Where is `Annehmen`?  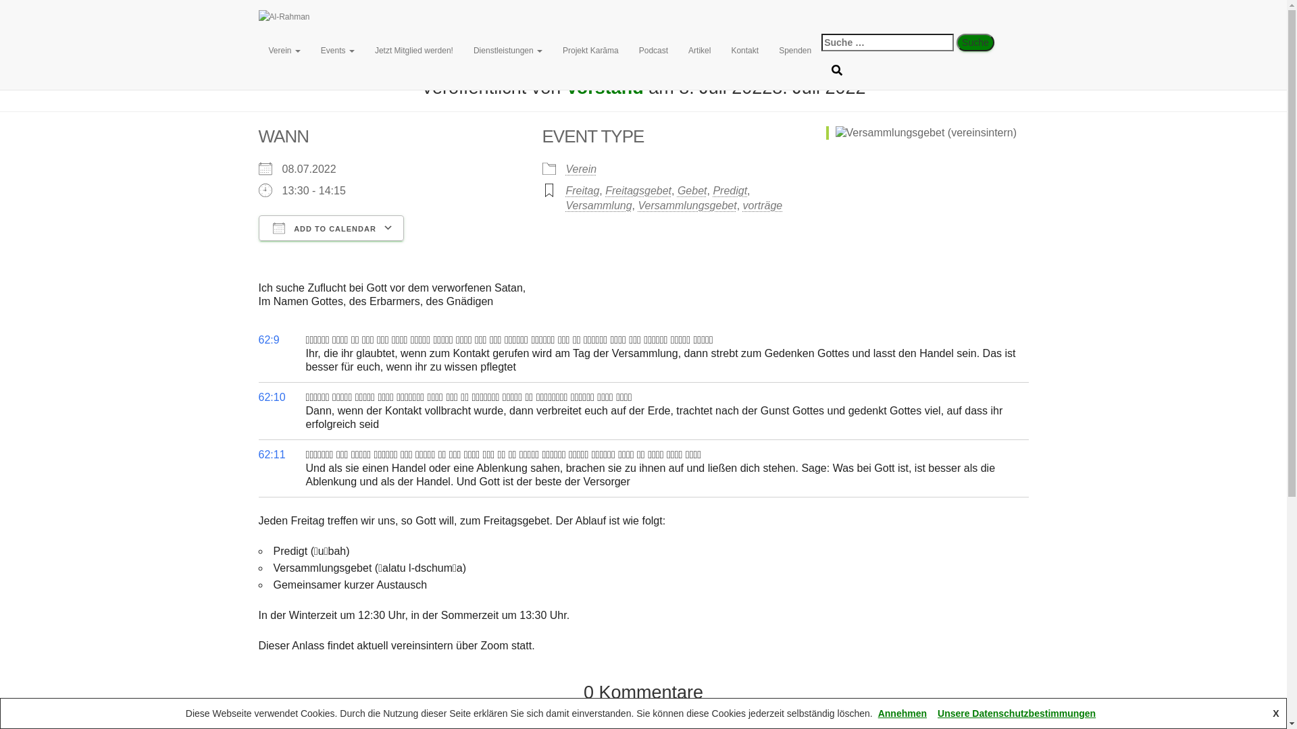 Annehmen is located at coordinates (902, 713).